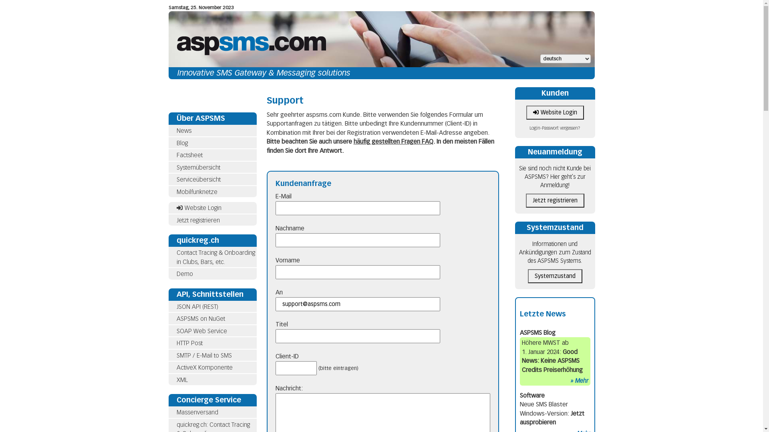 This screenshot has width=769, height=432. What do you see at coordinates (212, 258) in the screenshot?
I see `Contact Tracing & Onboarding
in Clubs, Bars, etc.` at bounding box center [212, 258].